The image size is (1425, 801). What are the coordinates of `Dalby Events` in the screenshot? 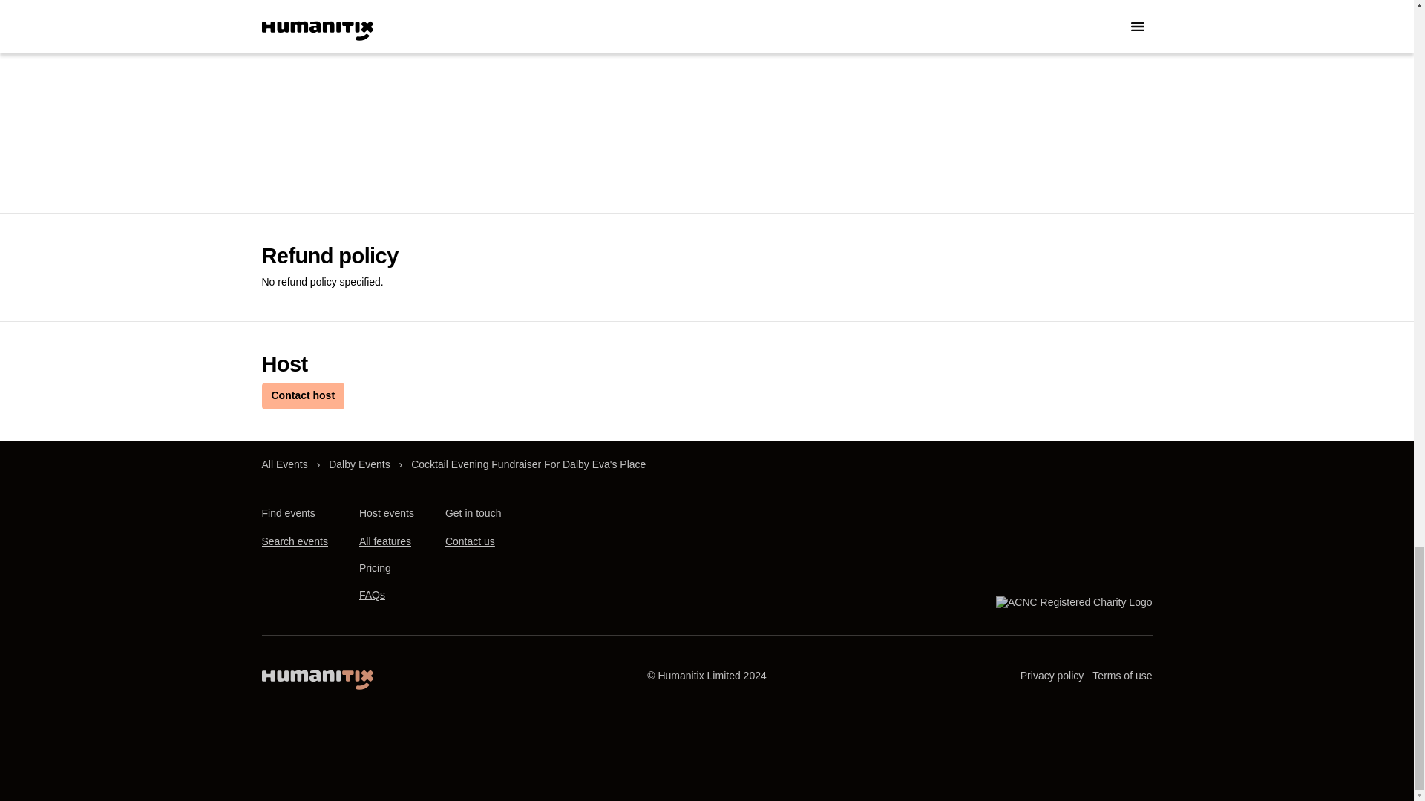 It's located at (359, 464).